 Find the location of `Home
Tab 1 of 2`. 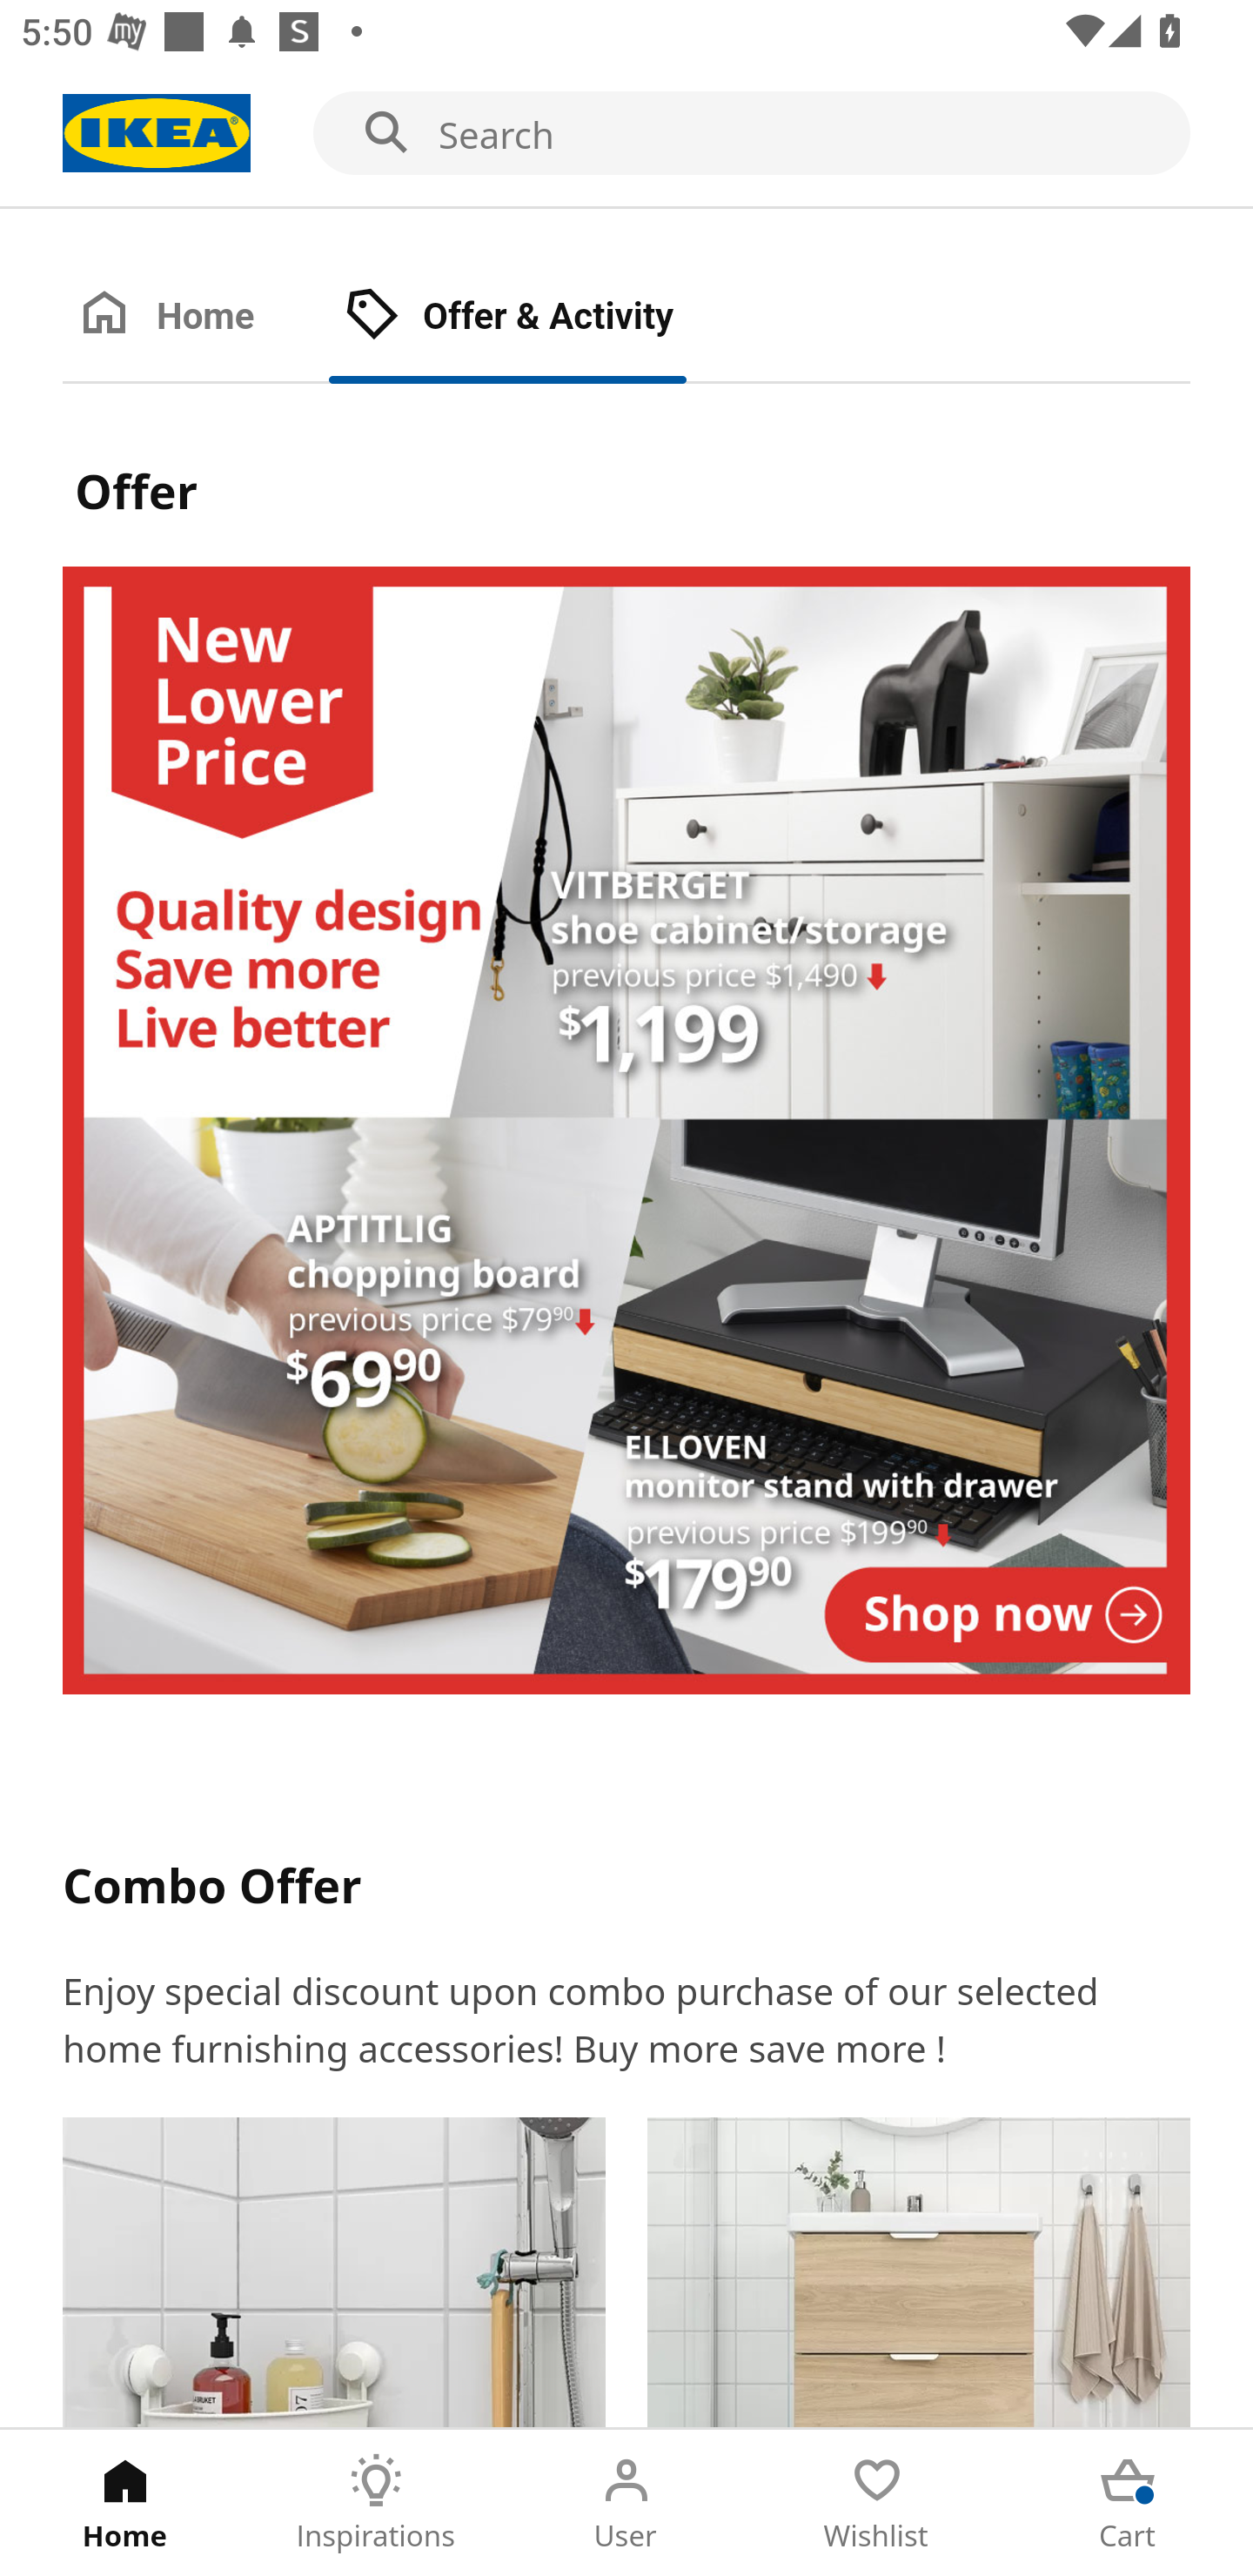

Home
Tab 1 of 2 is located at coordinates (195, 317).